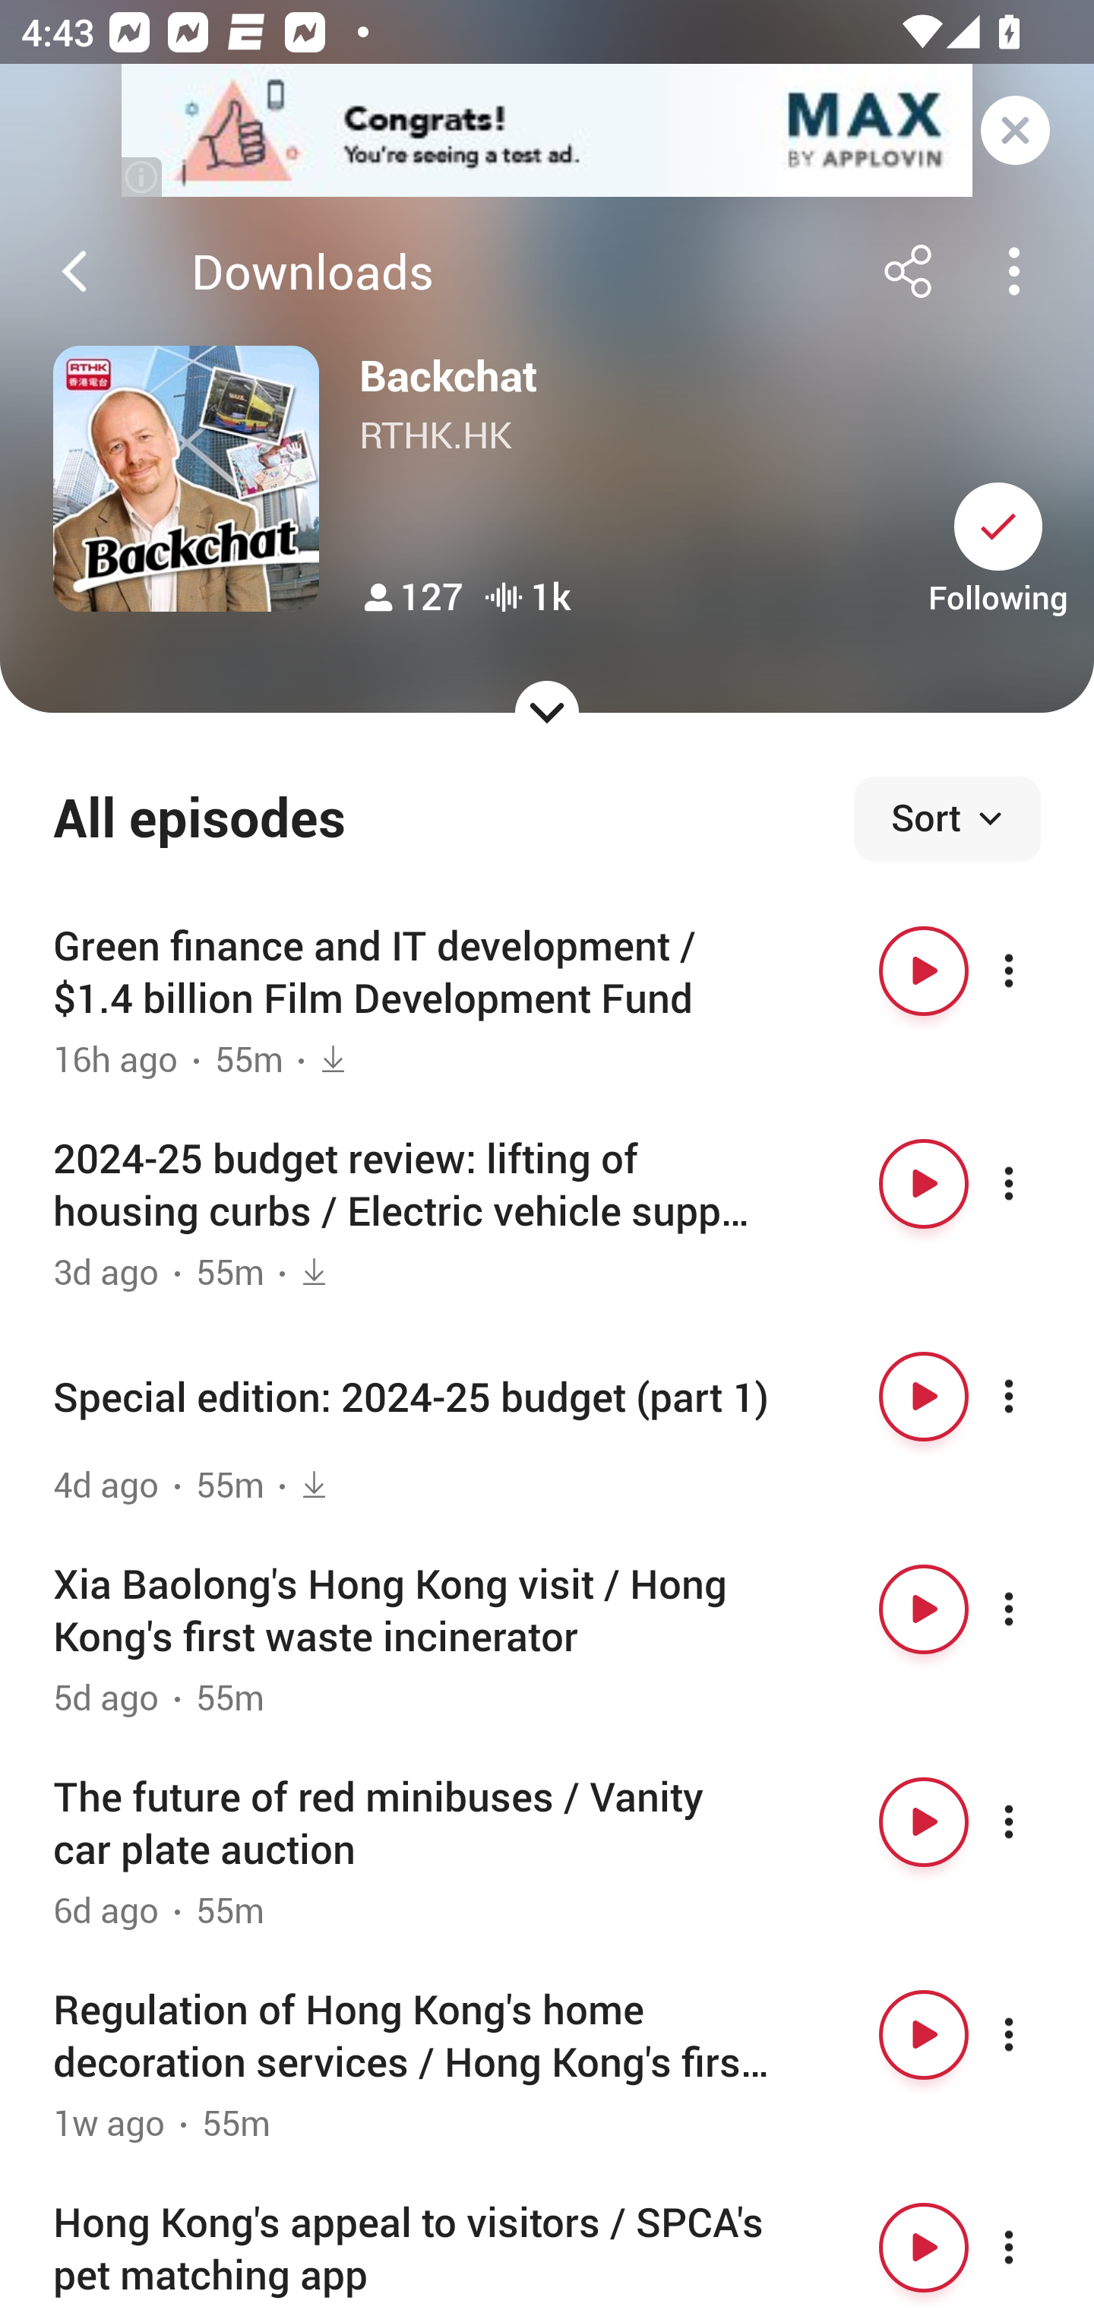 The height and width of the screenshot is (2310, 1094). What do you see at coordinates (1035, 1821) in the screenshot?
I see `More options` at bounding box center [1035, 1821].